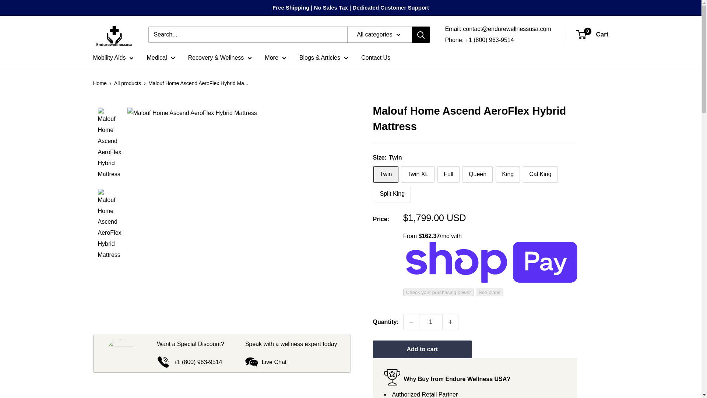 The image size is (707, 398). Describe the element at coordinates (418, 174) in the screenshot. I see `Twin XL` at that location.